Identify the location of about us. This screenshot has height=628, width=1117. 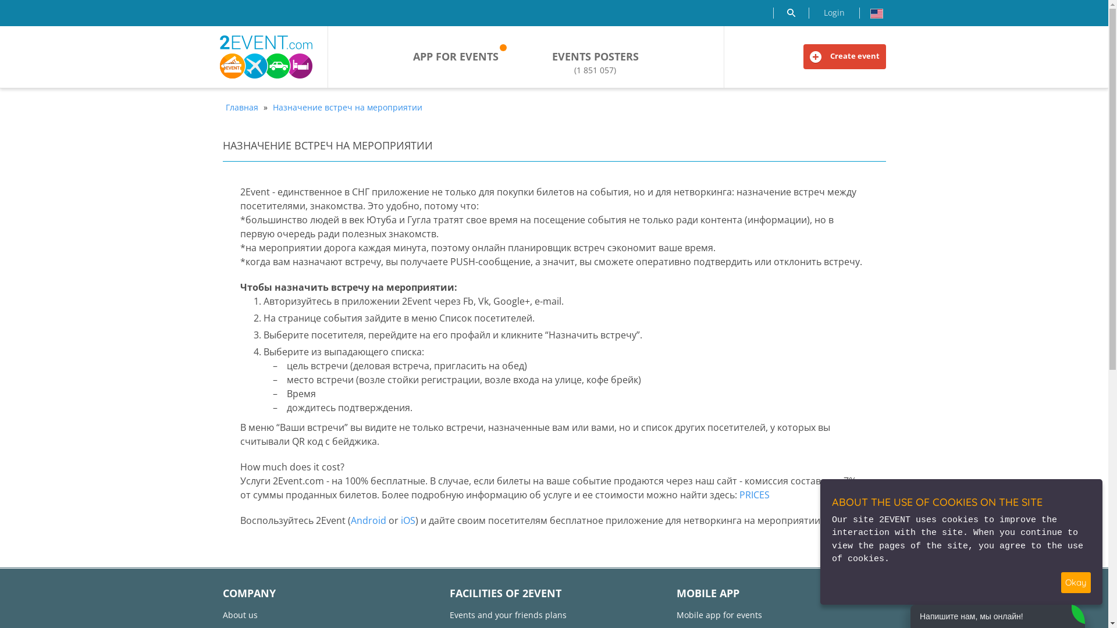
(240, 615).